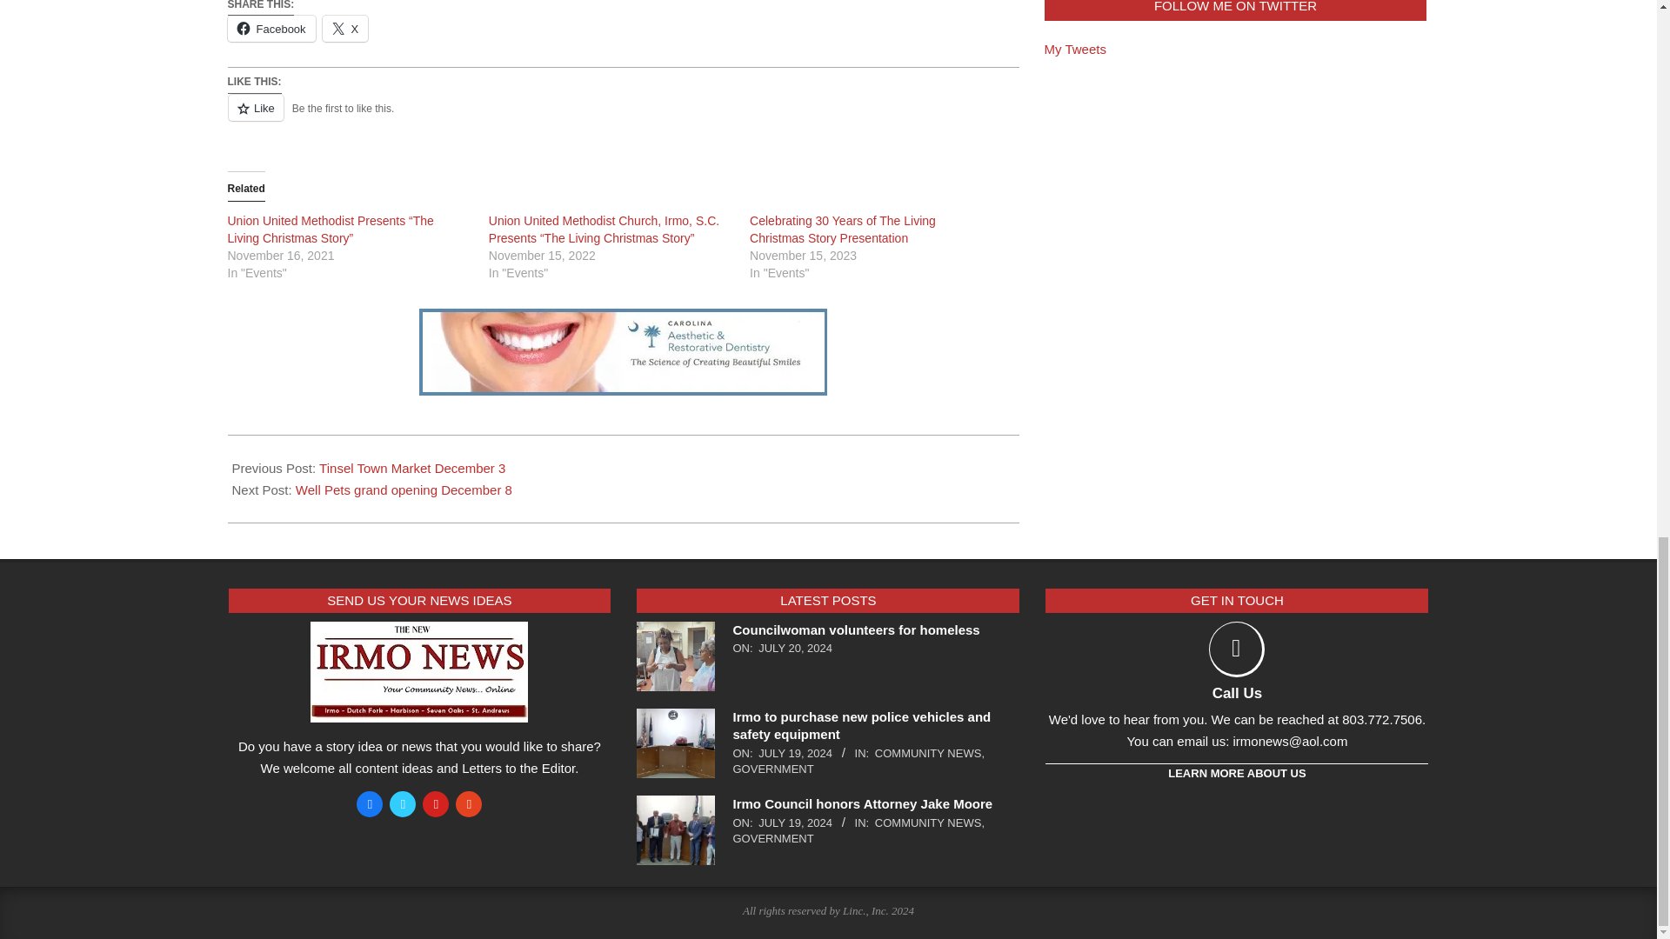 The height and width of the screenshot is (939, 1670). Describe the element at coordinates (345, 28) in the screenshot. I see `Click to share on X` at that location.